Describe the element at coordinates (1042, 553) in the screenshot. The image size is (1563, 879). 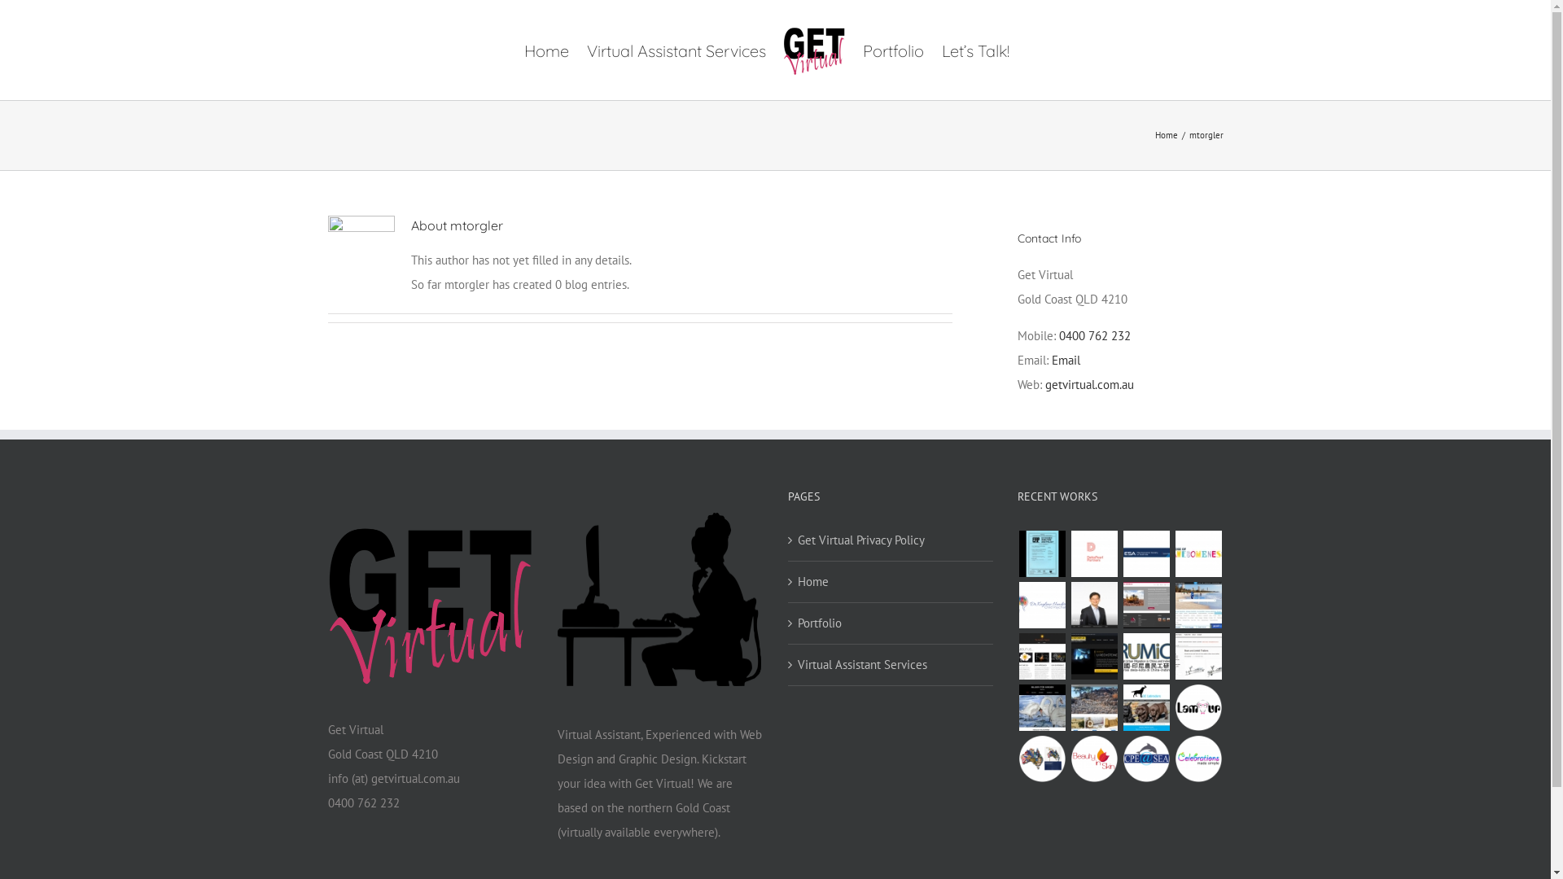
I see `EAP (Economic Analysis and Policy)` at that location.